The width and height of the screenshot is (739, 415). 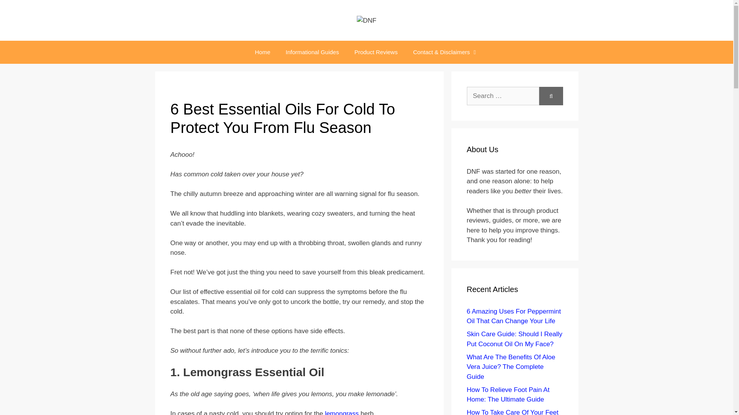 What do you see at coordinates (513, 316) in the screenshot?
I see `6 Amazing Uses For Peppermint Oil That Can Change Your Life` at bounding box center [513, 316].